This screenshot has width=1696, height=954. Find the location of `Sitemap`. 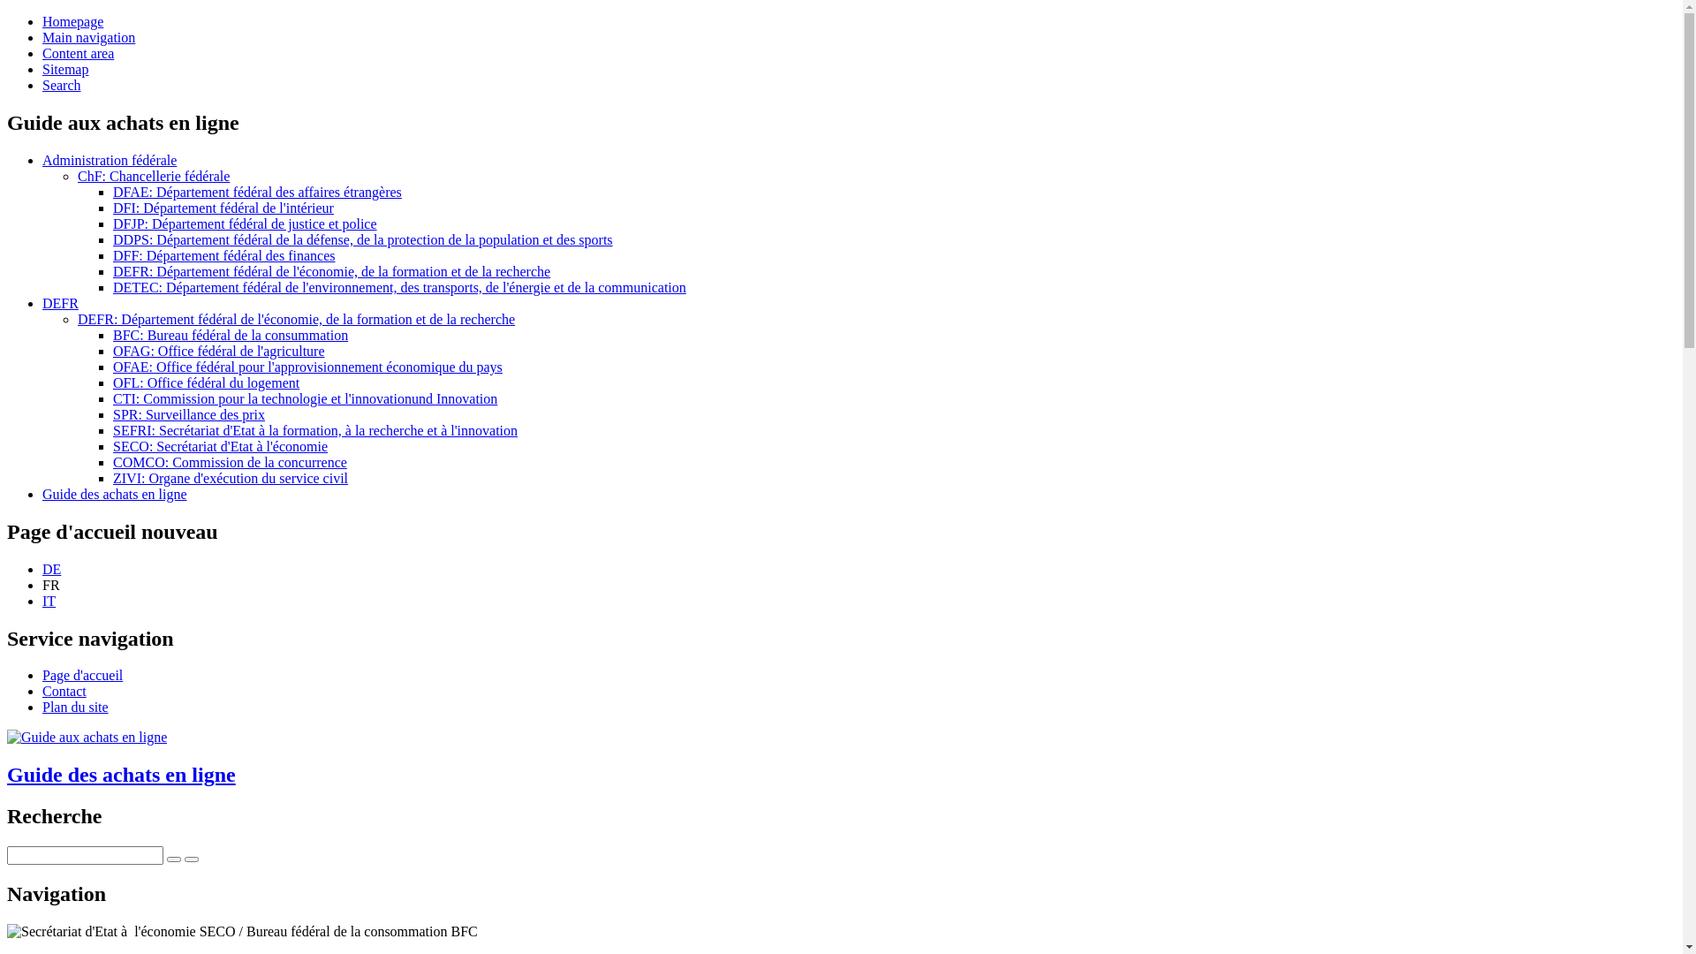

Sitemap is located at coordinates (65, 69).